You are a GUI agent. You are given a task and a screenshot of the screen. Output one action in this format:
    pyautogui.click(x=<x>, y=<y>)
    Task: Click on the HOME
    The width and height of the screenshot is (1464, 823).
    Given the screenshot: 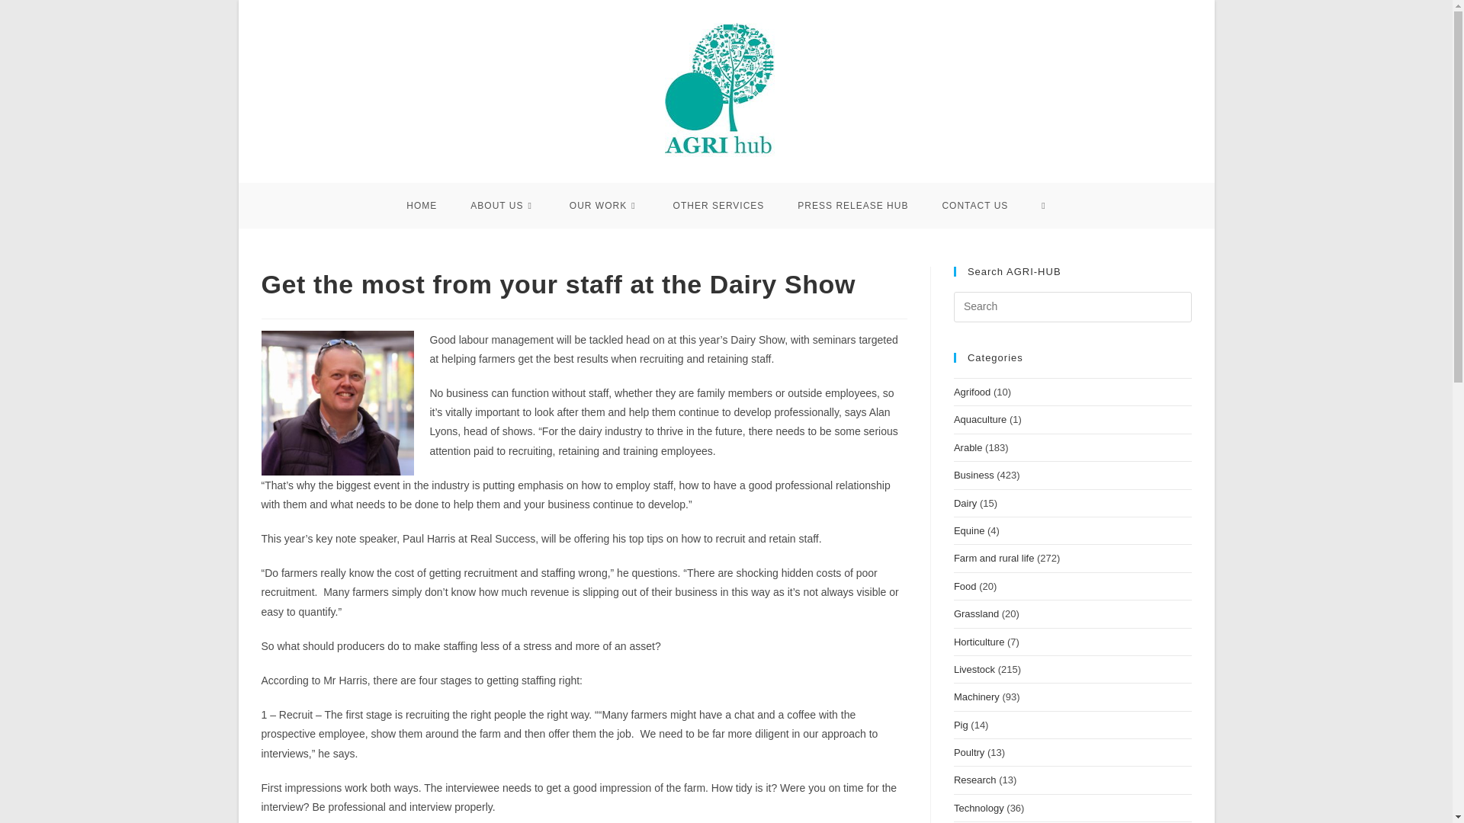 What is the action you would take?
    pyautogui.click(x=421, y=206)
    